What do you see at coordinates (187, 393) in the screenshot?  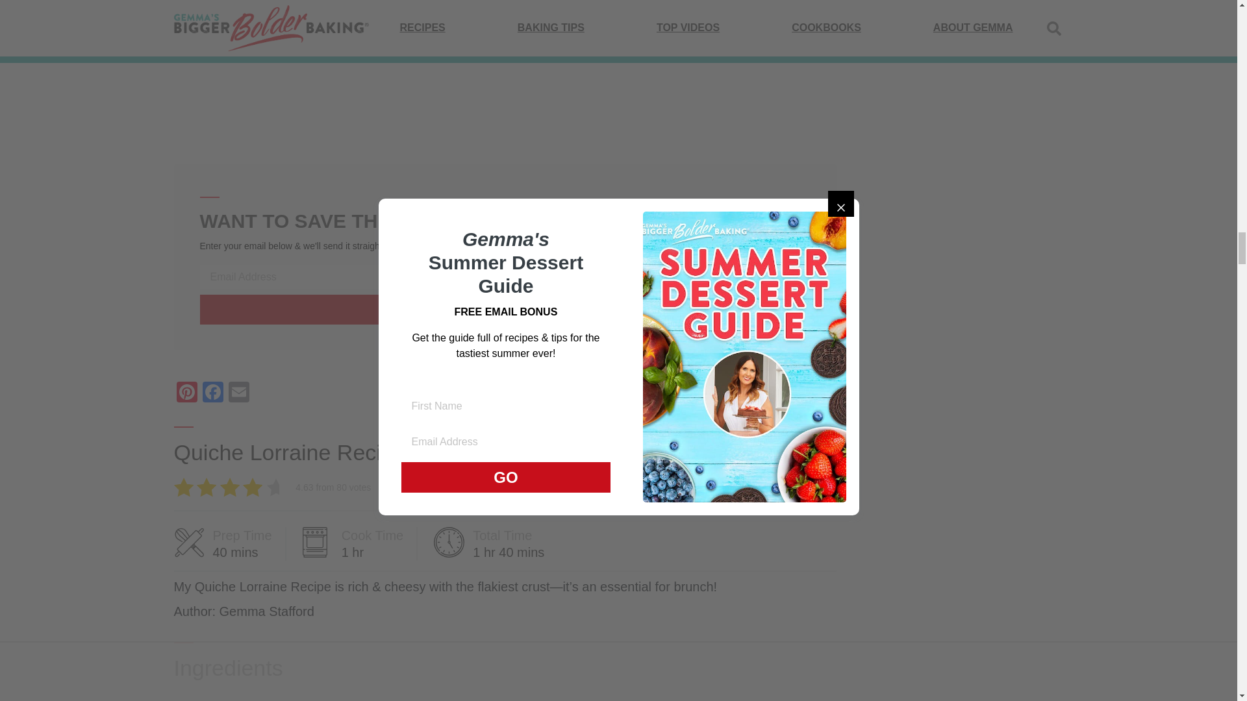 I see `Pinterest` at bounding box center [187, 393].